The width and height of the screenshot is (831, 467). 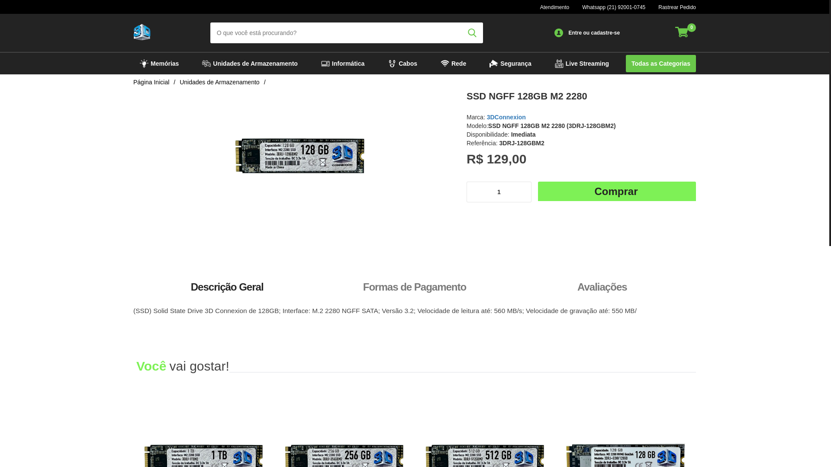 What do you see at coordinates (558, 33) in the screenshot?
I see `Pedidos` at bounding box center [558, 33].